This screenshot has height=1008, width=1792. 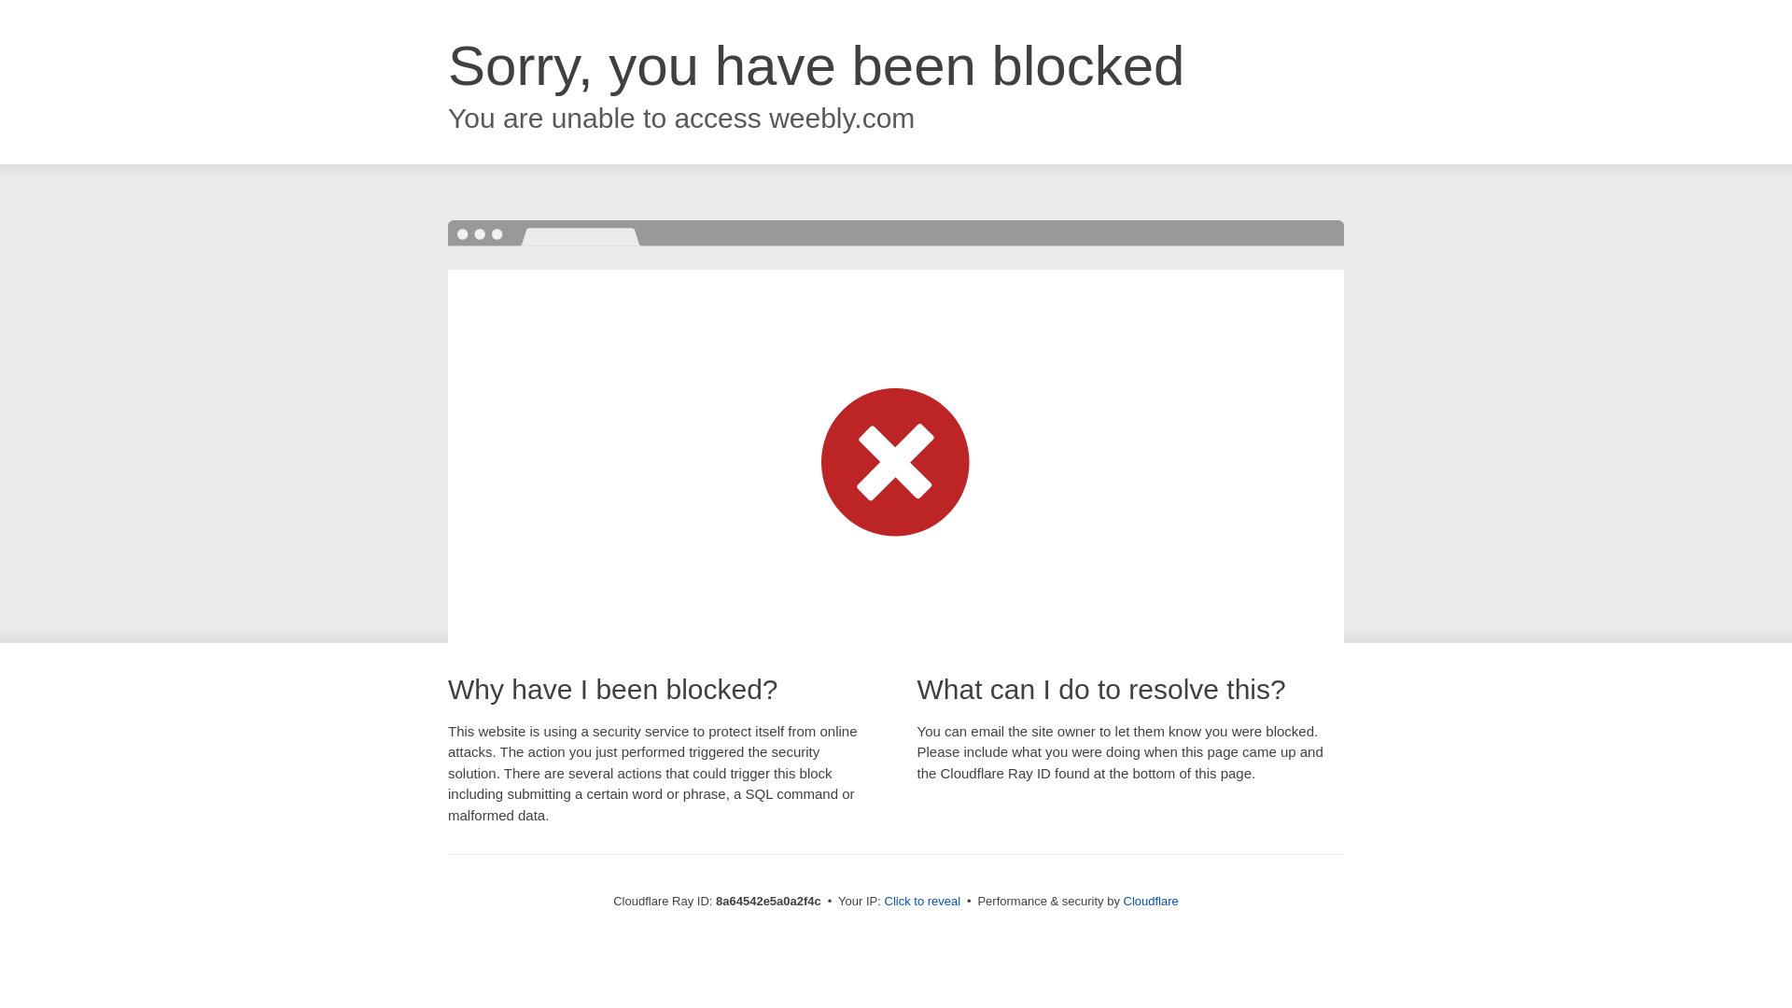 What do you see at coordinates (1151, 901) in the screenshot?
I see `Cloudflare` at bounding box center [1151, 901].